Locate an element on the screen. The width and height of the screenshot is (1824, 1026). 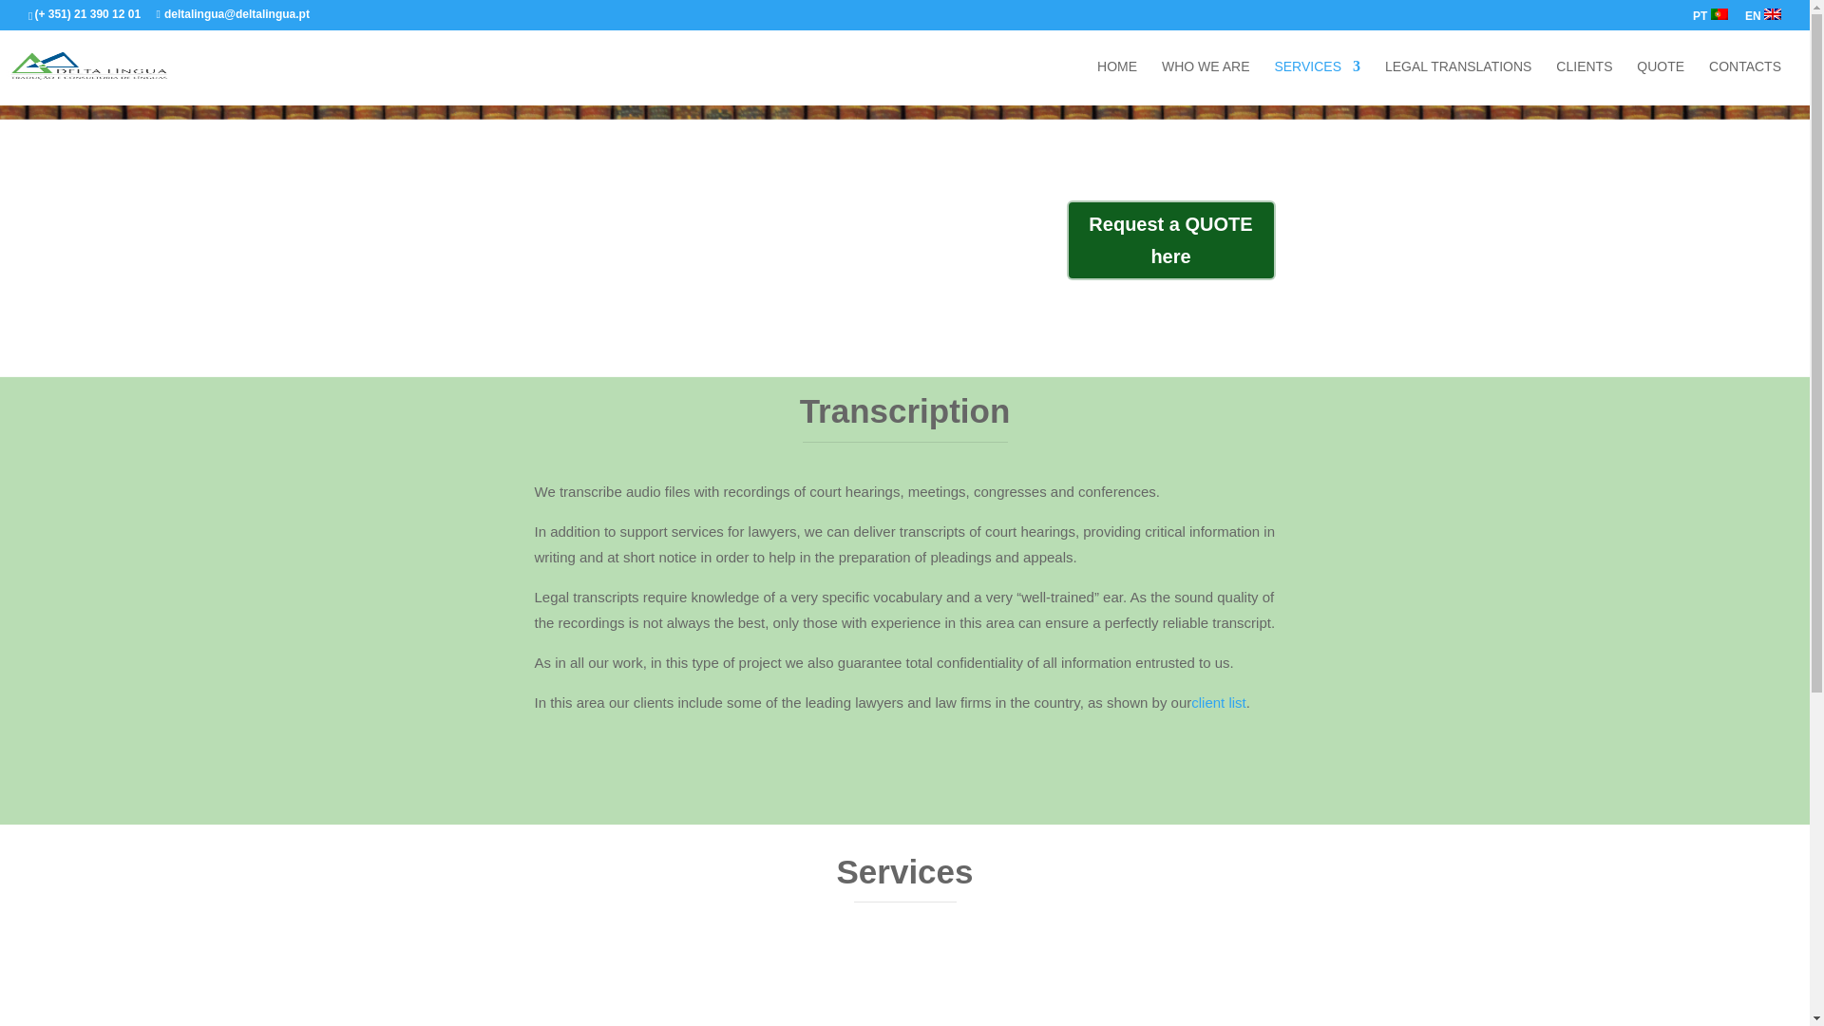
SERVICES is located at coordinates (1317, 82).